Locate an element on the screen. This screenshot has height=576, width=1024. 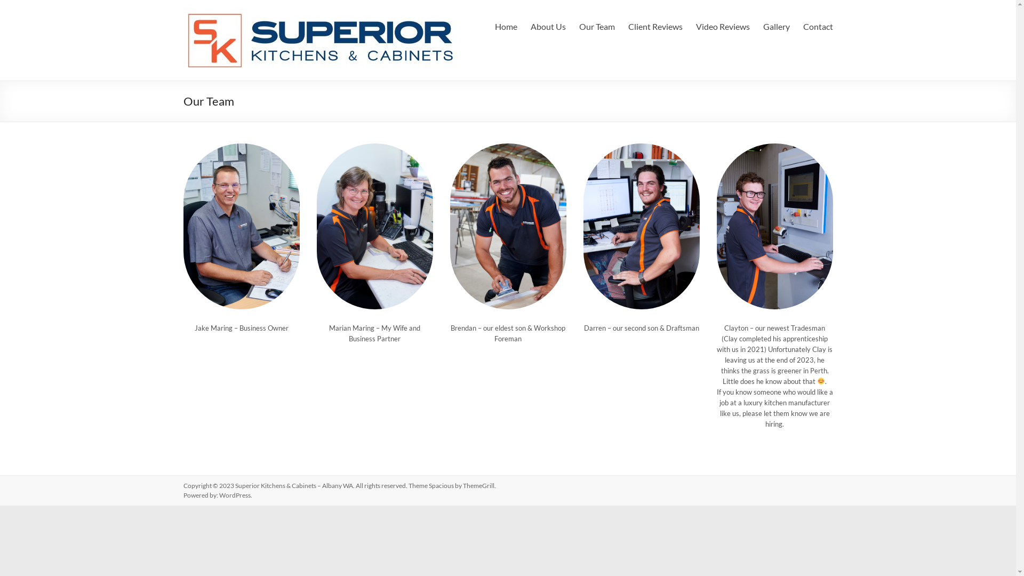
Gallery is located at coordinates (776, 27).